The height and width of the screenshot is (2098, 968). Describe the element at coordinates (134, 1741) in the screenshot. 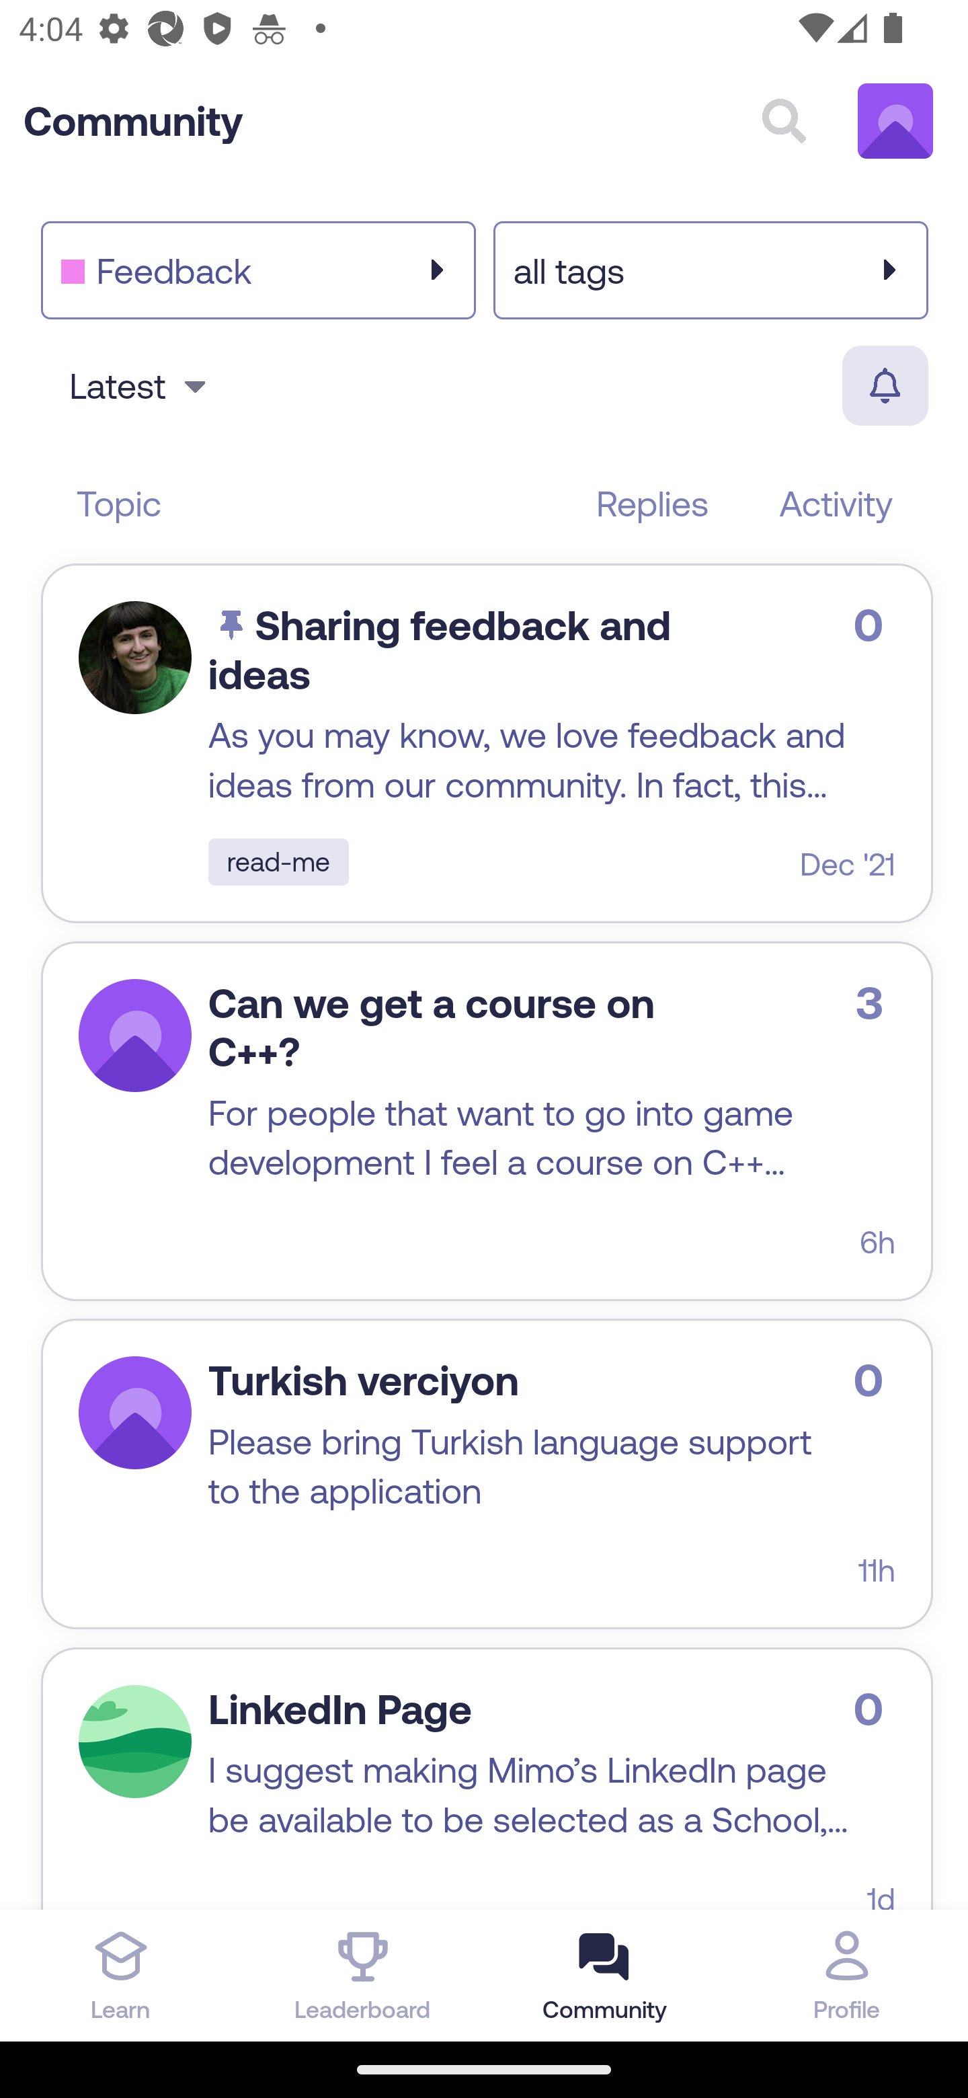

I see `1` at that location.